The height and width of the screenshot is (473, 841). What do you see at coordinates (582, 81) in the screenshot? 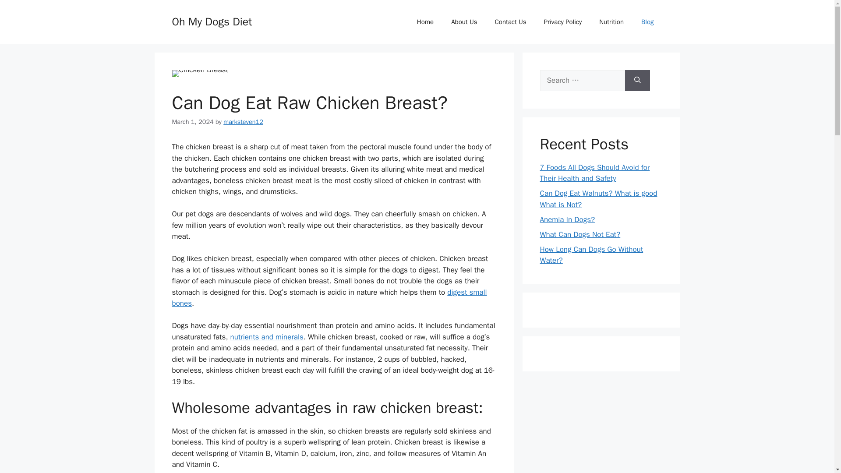
I see `Search for:` at bounding box center [582, 81].